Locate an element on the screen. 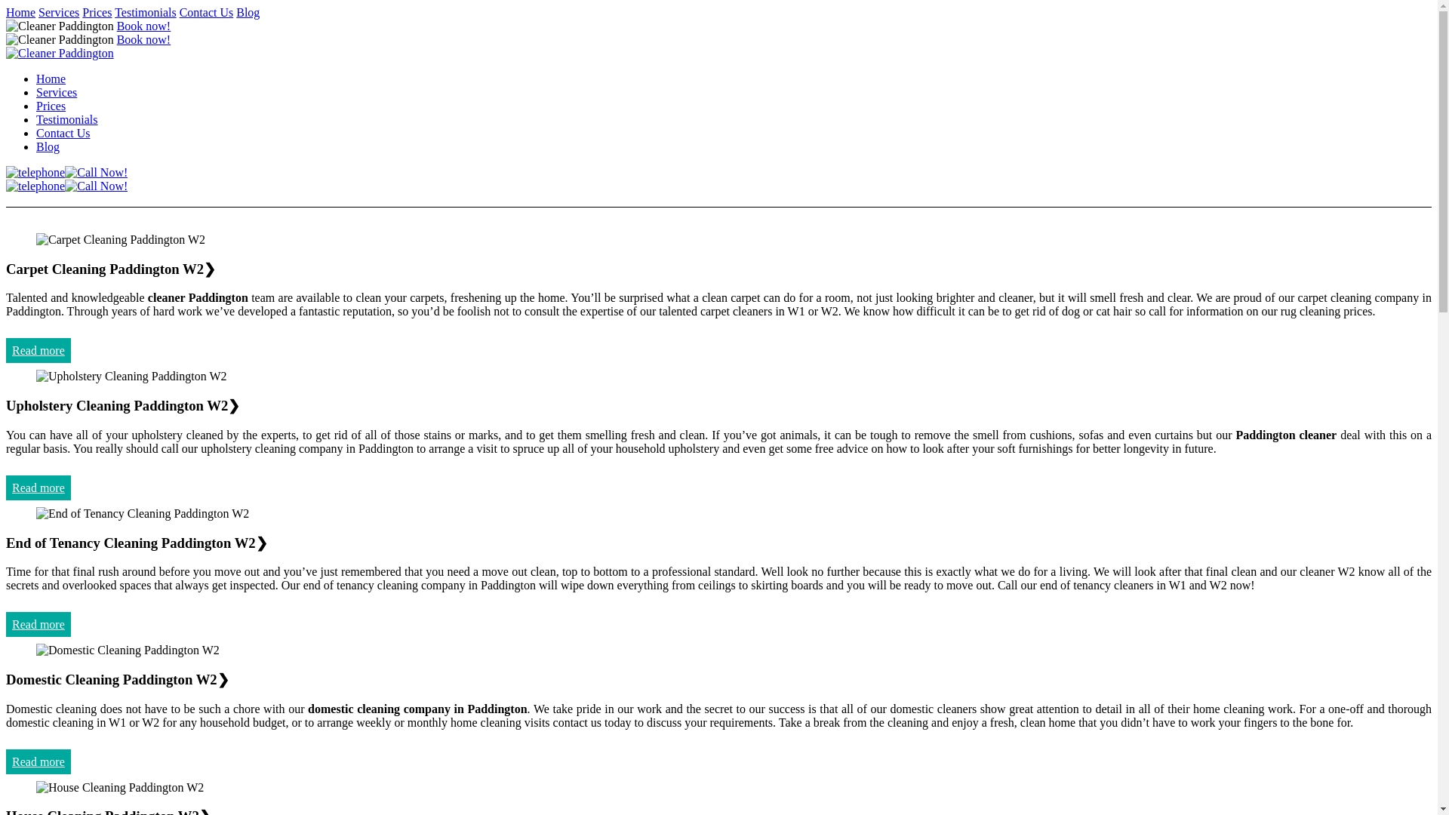  Blog is located at coordinates (248, 12).